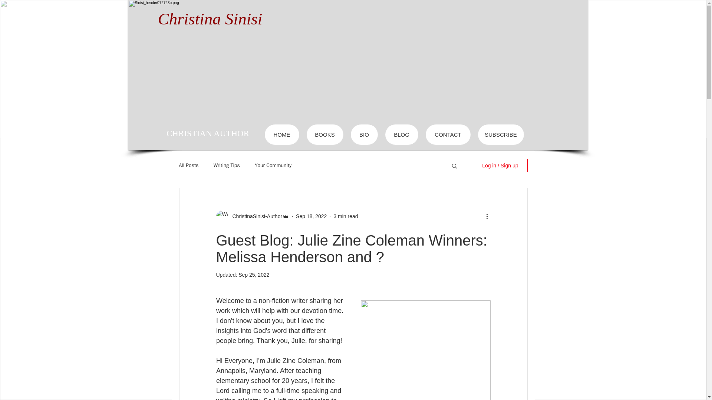 The image size is (712, 400). I want to click on HOME, so click(282, 134).